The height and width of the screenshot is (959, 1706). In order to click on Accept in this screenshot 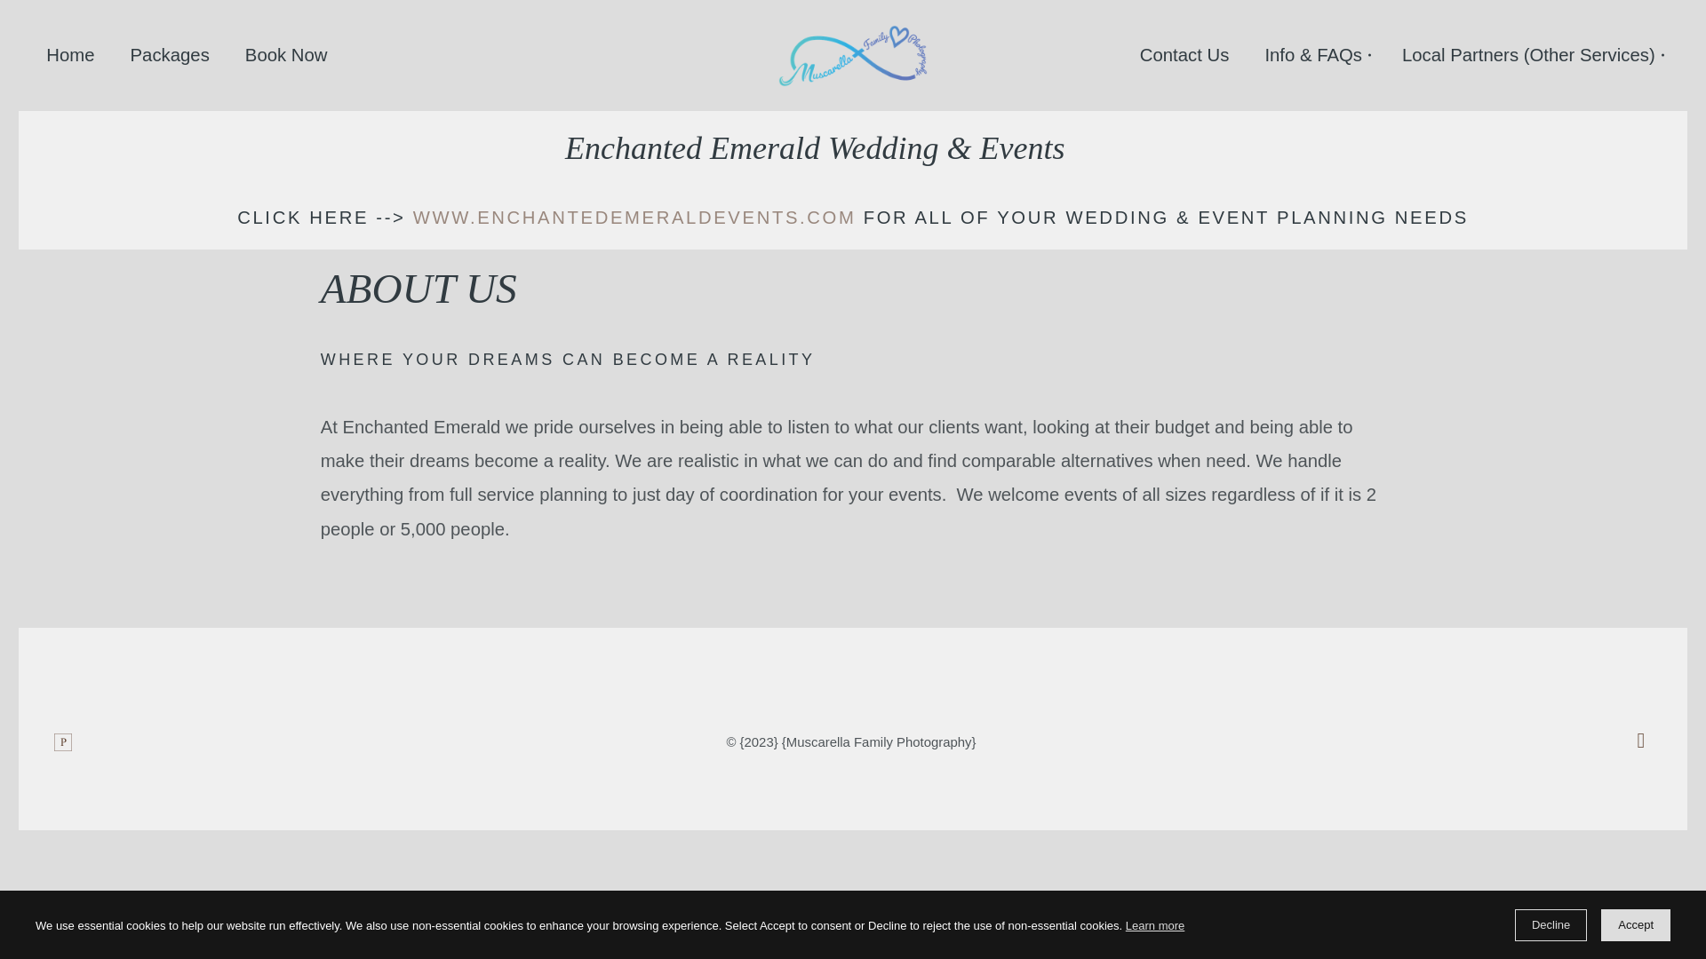, I will do `click(1635, 924)`.